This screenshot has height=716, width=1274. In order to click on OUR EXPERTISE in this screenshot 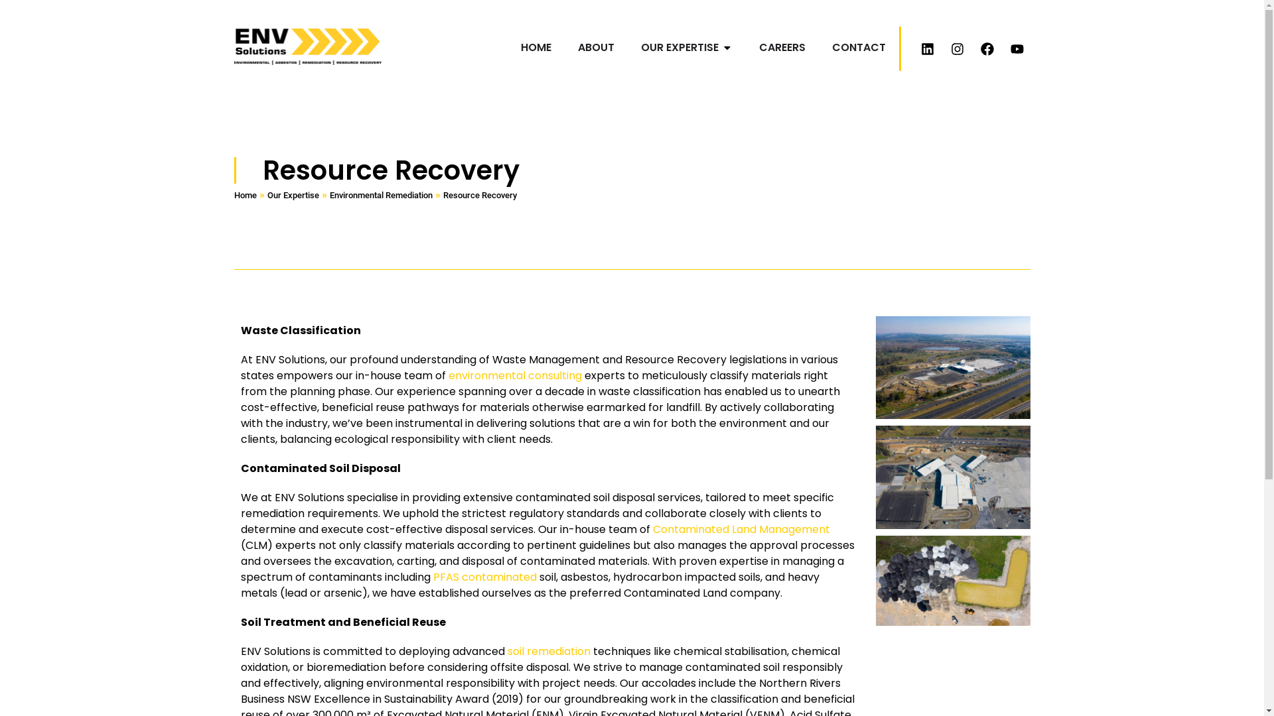, I will do `click(679, 48)`.